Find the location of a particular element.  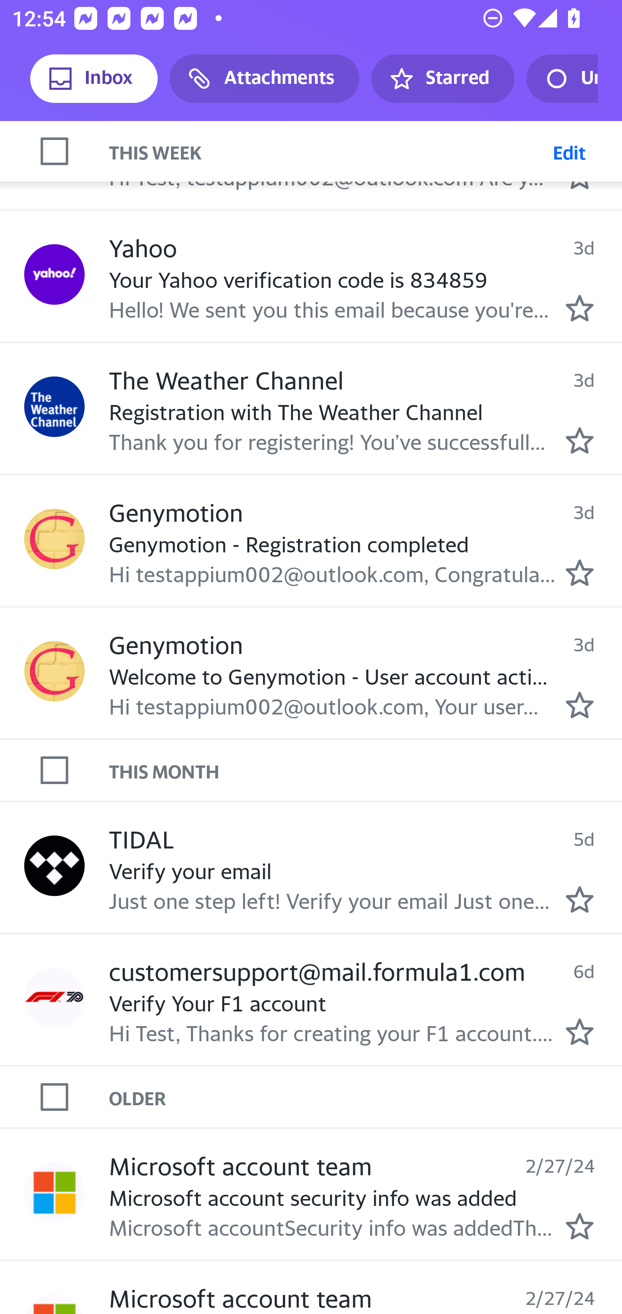

Profile
customersupport@mail.formula1.com is located at coordinates (54, 998).